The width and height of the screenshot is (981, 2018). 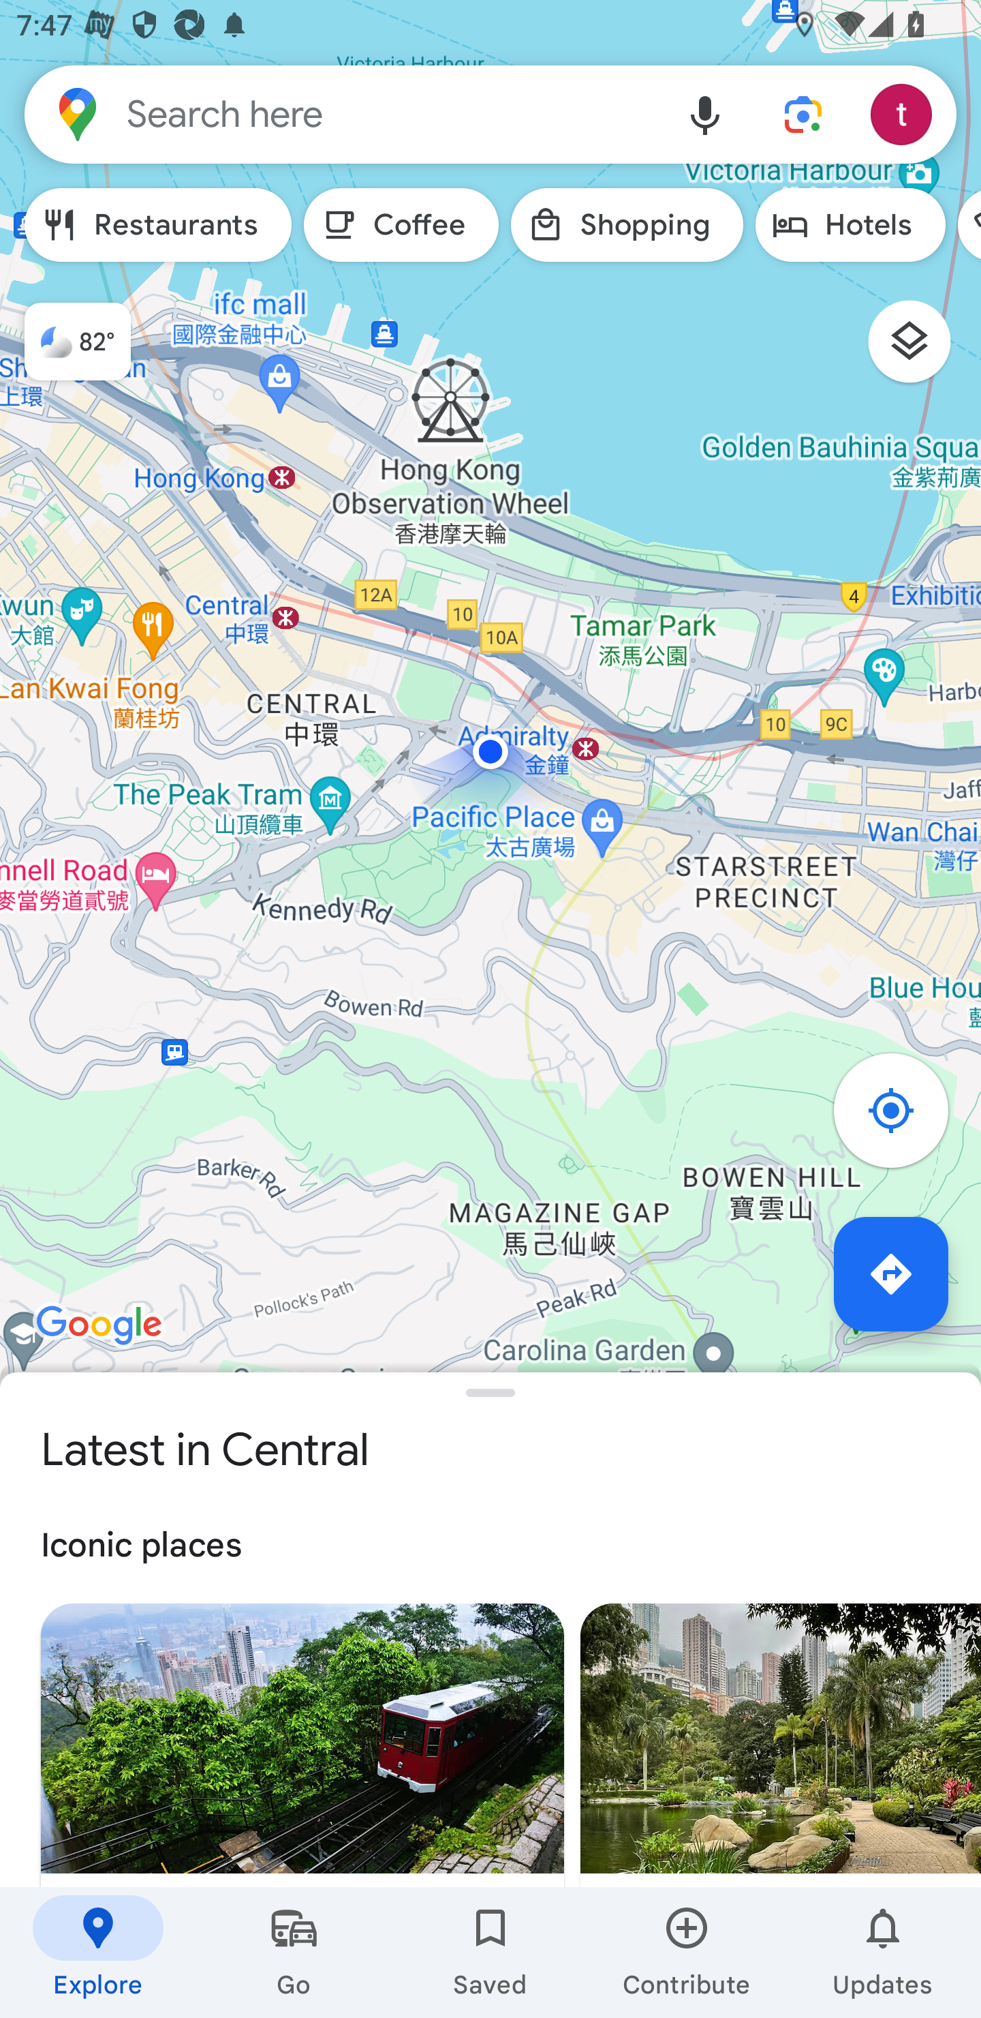 I want to click on Contribute, so click(x=687, y=1953).